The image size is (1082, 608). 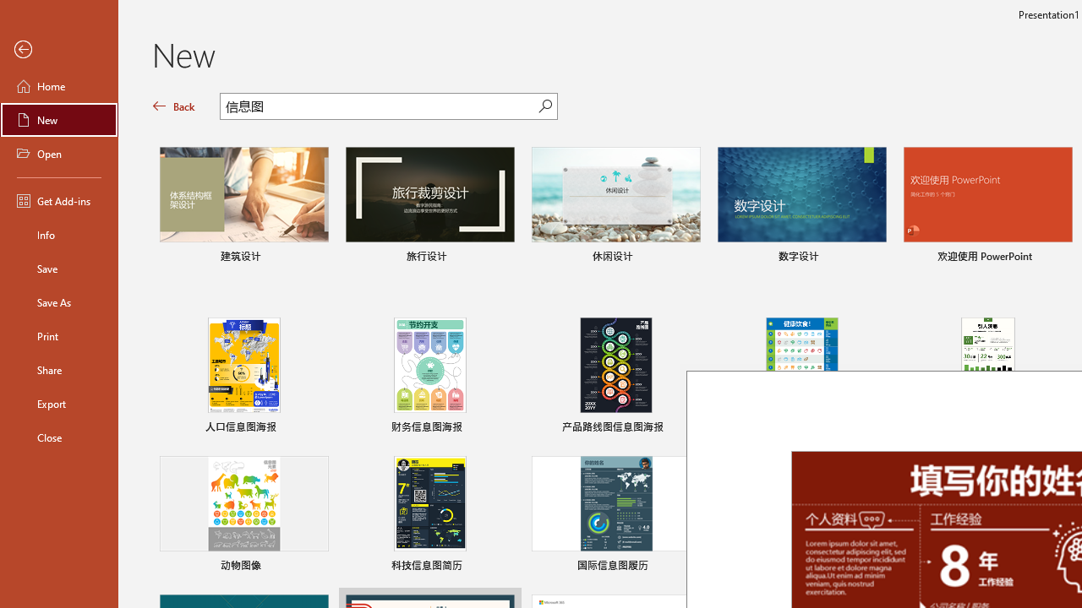 What do you see at coordinates (59, 235) in the screenshot?
I see `Info` at bounding box center [59, 235].